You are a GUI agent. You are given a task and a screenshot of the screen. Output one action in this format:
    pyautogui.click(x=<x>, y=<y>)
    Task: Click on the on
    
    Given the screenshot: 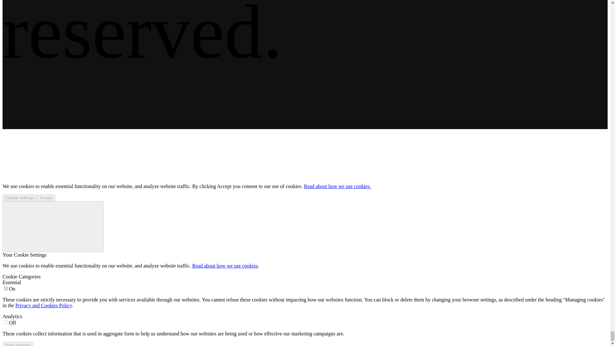 What is the action you would take?
    pyautogui.click(x=6, y=288)
    